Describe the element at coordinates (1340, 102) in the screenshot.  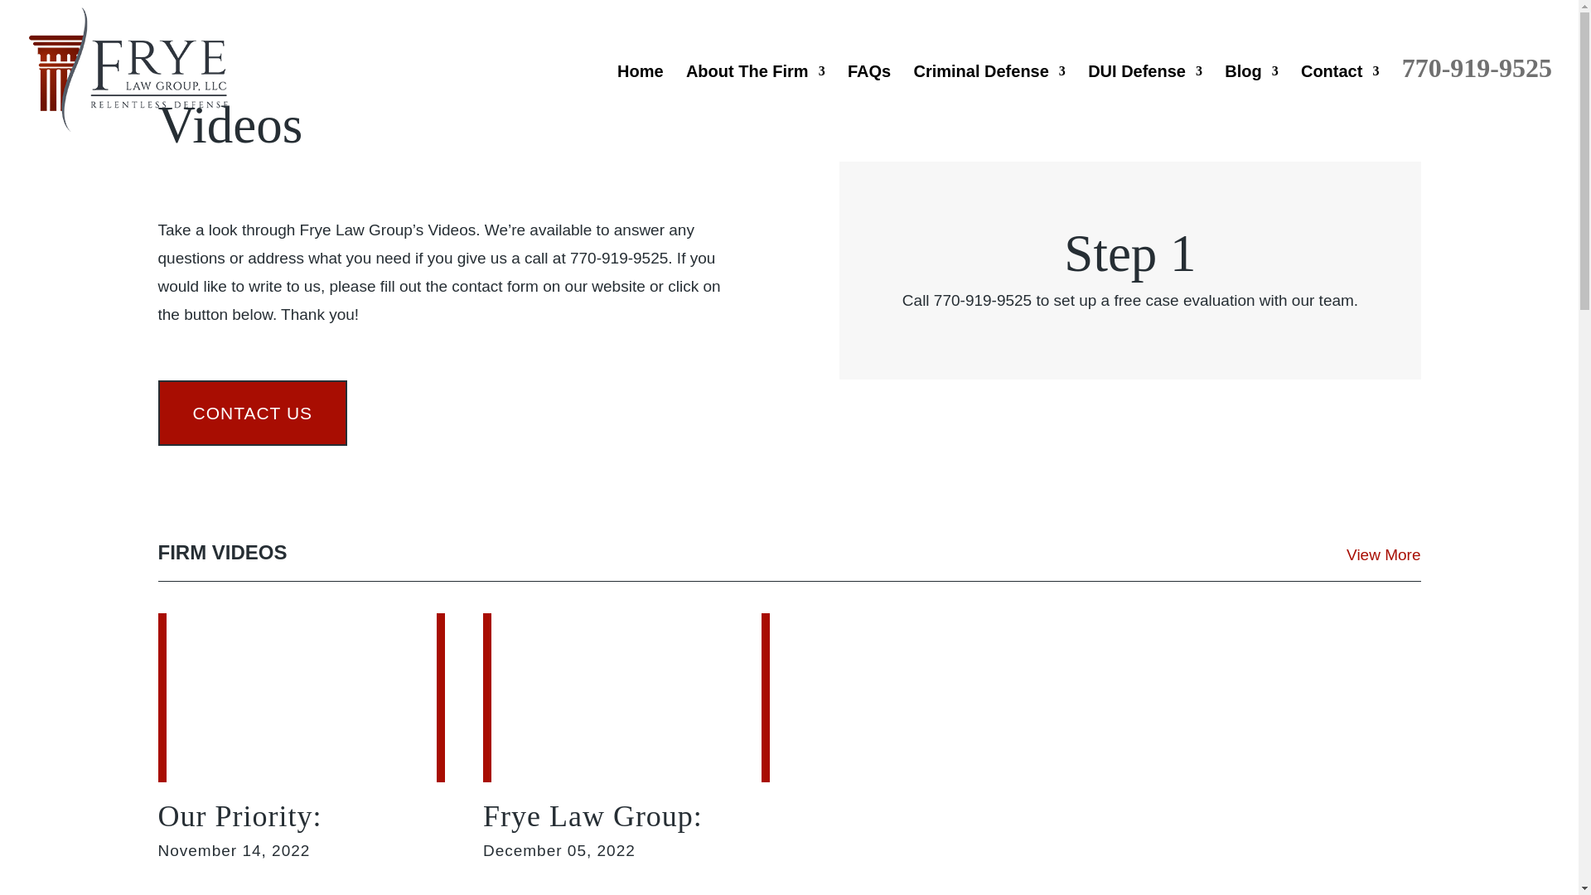
I see `Contact` at that location.